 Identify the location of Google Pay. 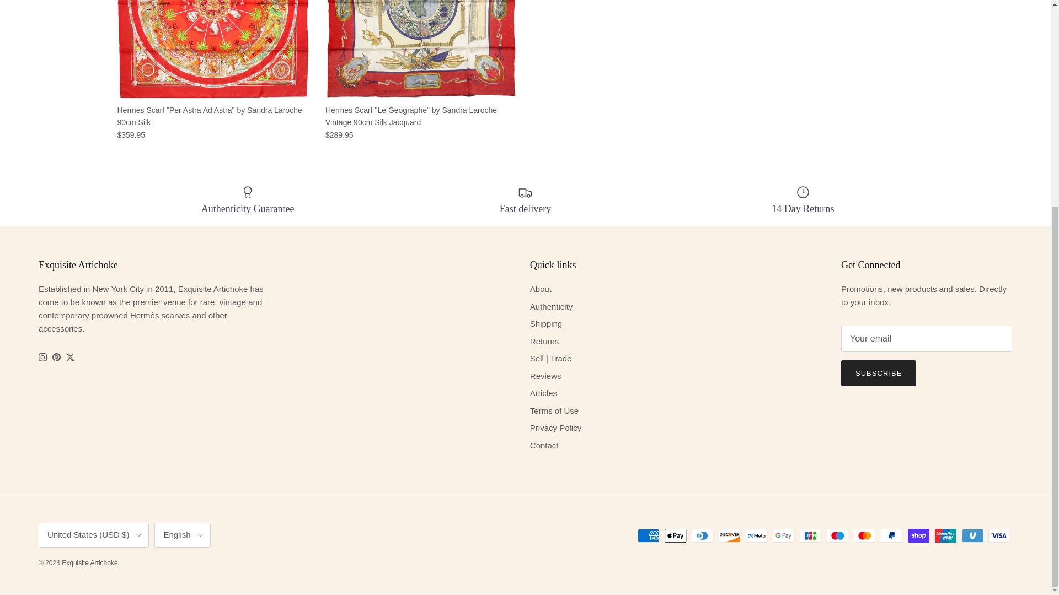
(783, 535).